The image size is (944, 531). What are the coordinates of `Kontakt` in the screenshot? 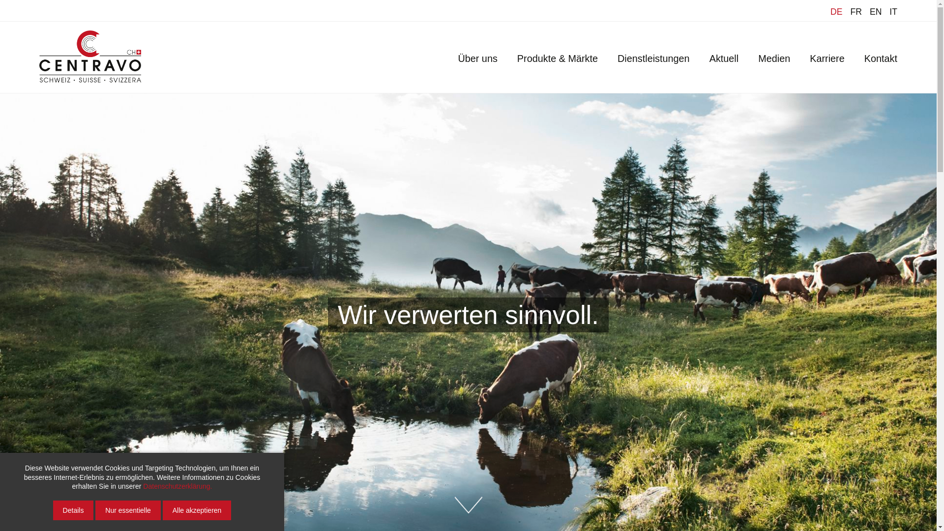 It's located at (881, 59).